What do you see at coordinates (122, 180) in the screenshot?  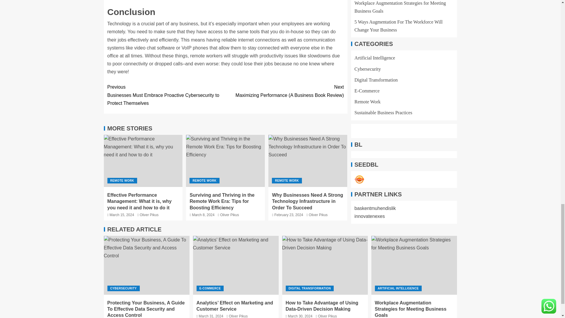 I see `REMOTE WORK` at bounding box center [122, 180].